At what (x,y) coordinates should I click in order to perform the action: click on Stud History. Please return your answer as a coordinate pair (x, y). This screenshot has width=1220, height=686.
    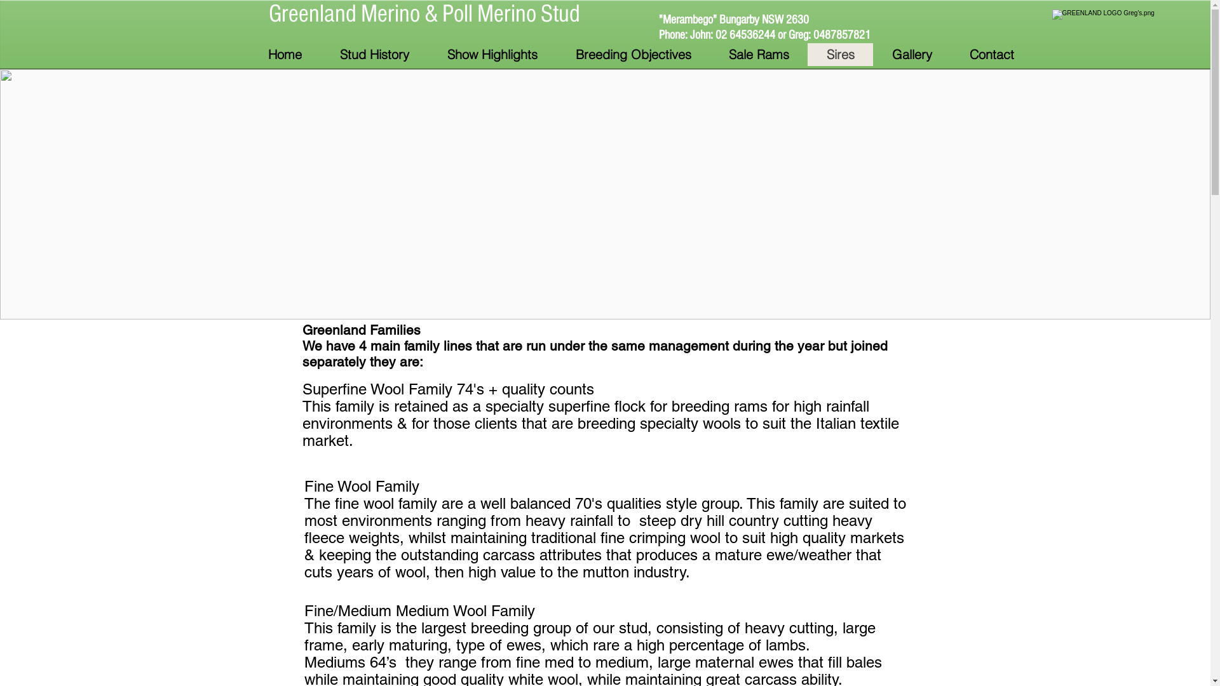
    Looking at the image, I should click on (374, 55).